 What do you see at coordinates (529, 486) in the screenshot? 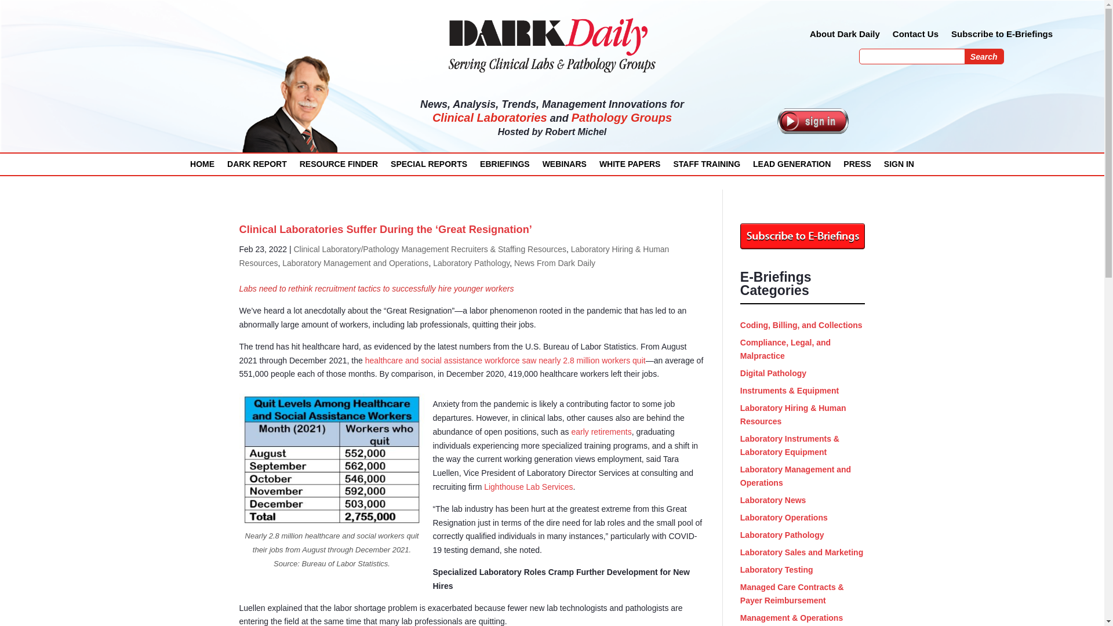
I see `Lighthouse Lab Services` at bounding box center [529, 486].